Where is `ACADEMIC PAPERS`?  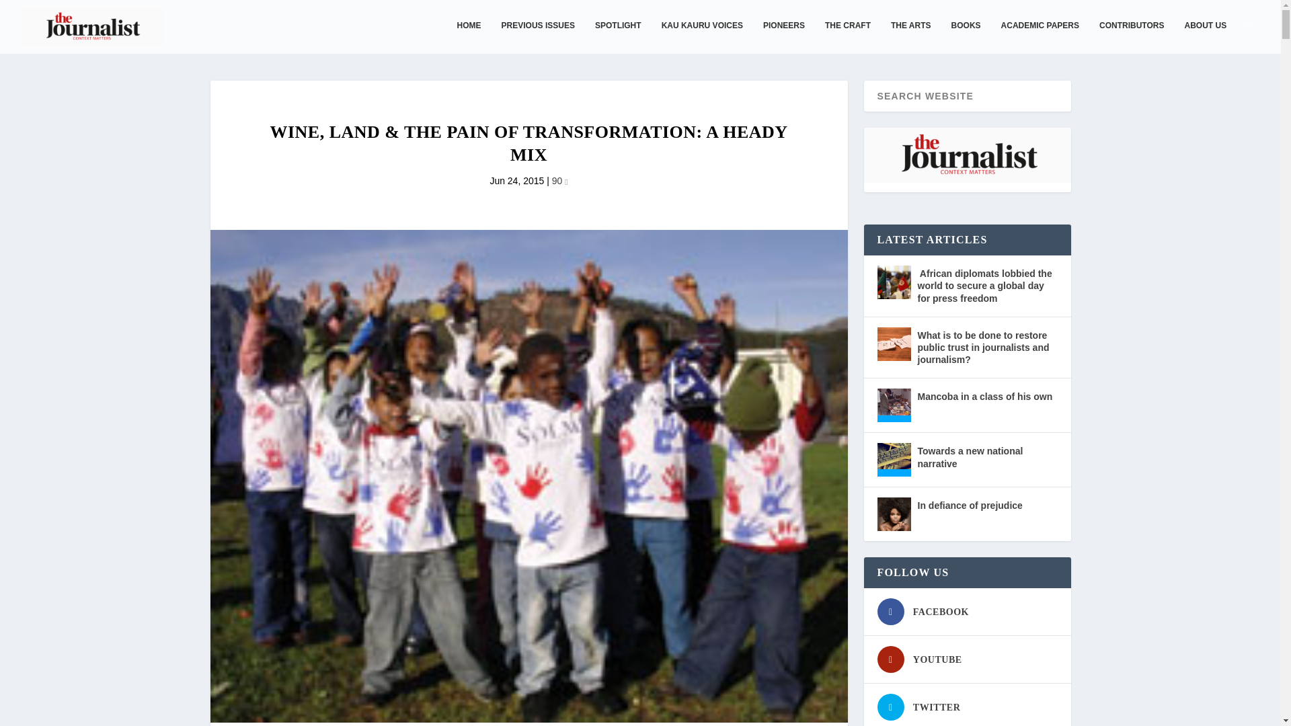
ACADEMIC PAPERS is located at coordinates (1040, 36).